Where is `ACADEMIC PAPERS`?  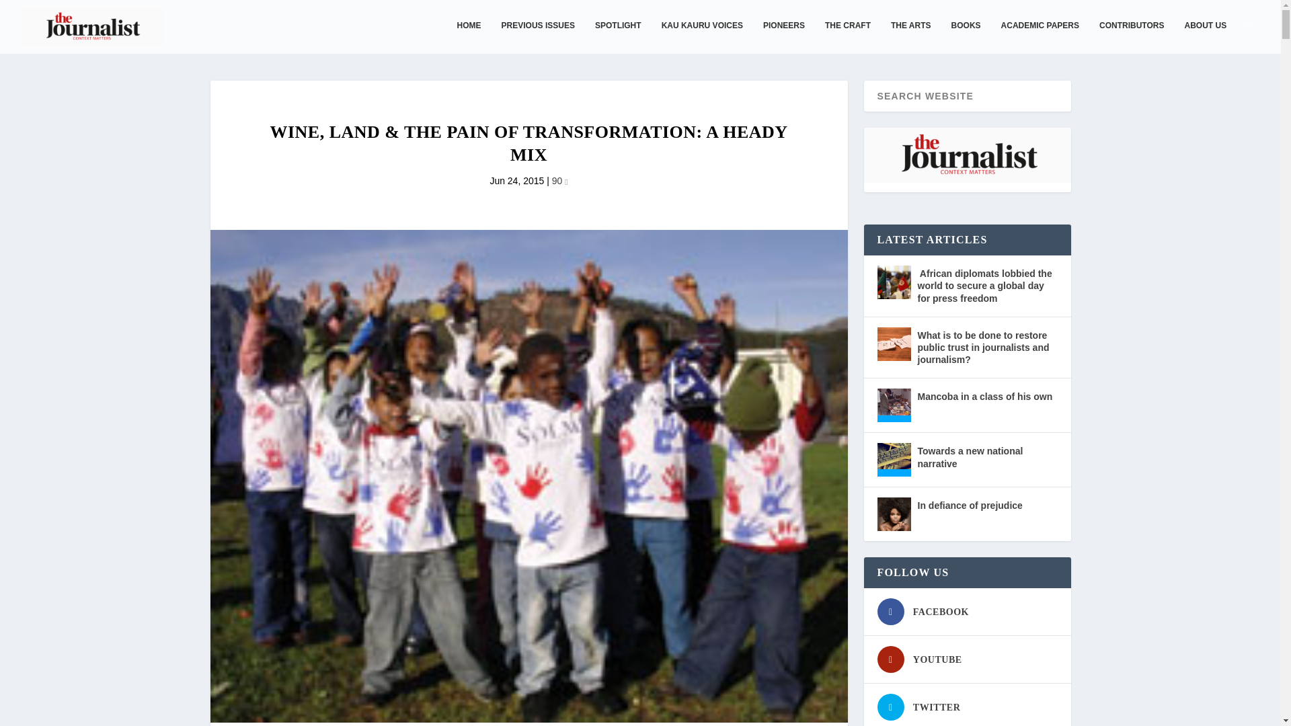
ACADEMIC PAPERS is located at coordinates (1040, 36).